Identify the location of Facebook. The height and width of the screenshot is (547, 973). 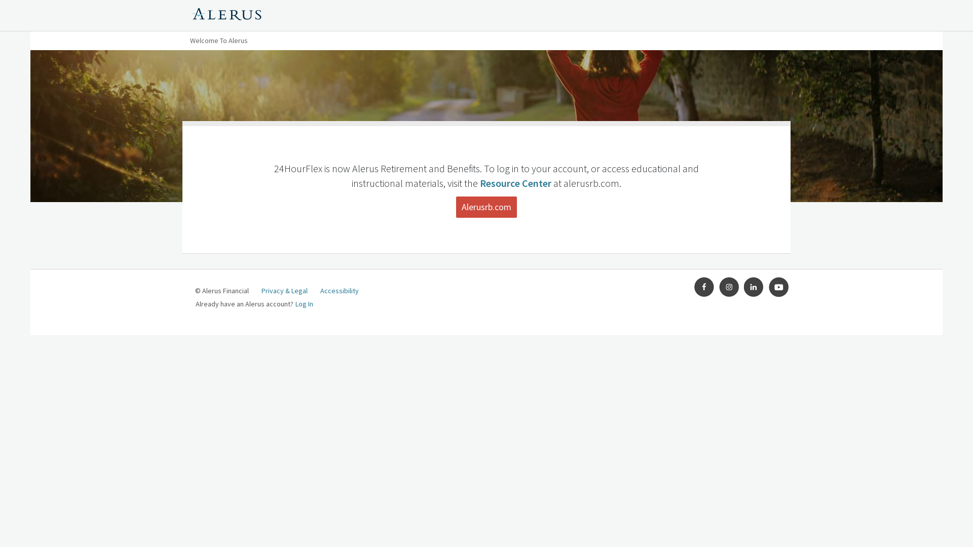
(704, 287).